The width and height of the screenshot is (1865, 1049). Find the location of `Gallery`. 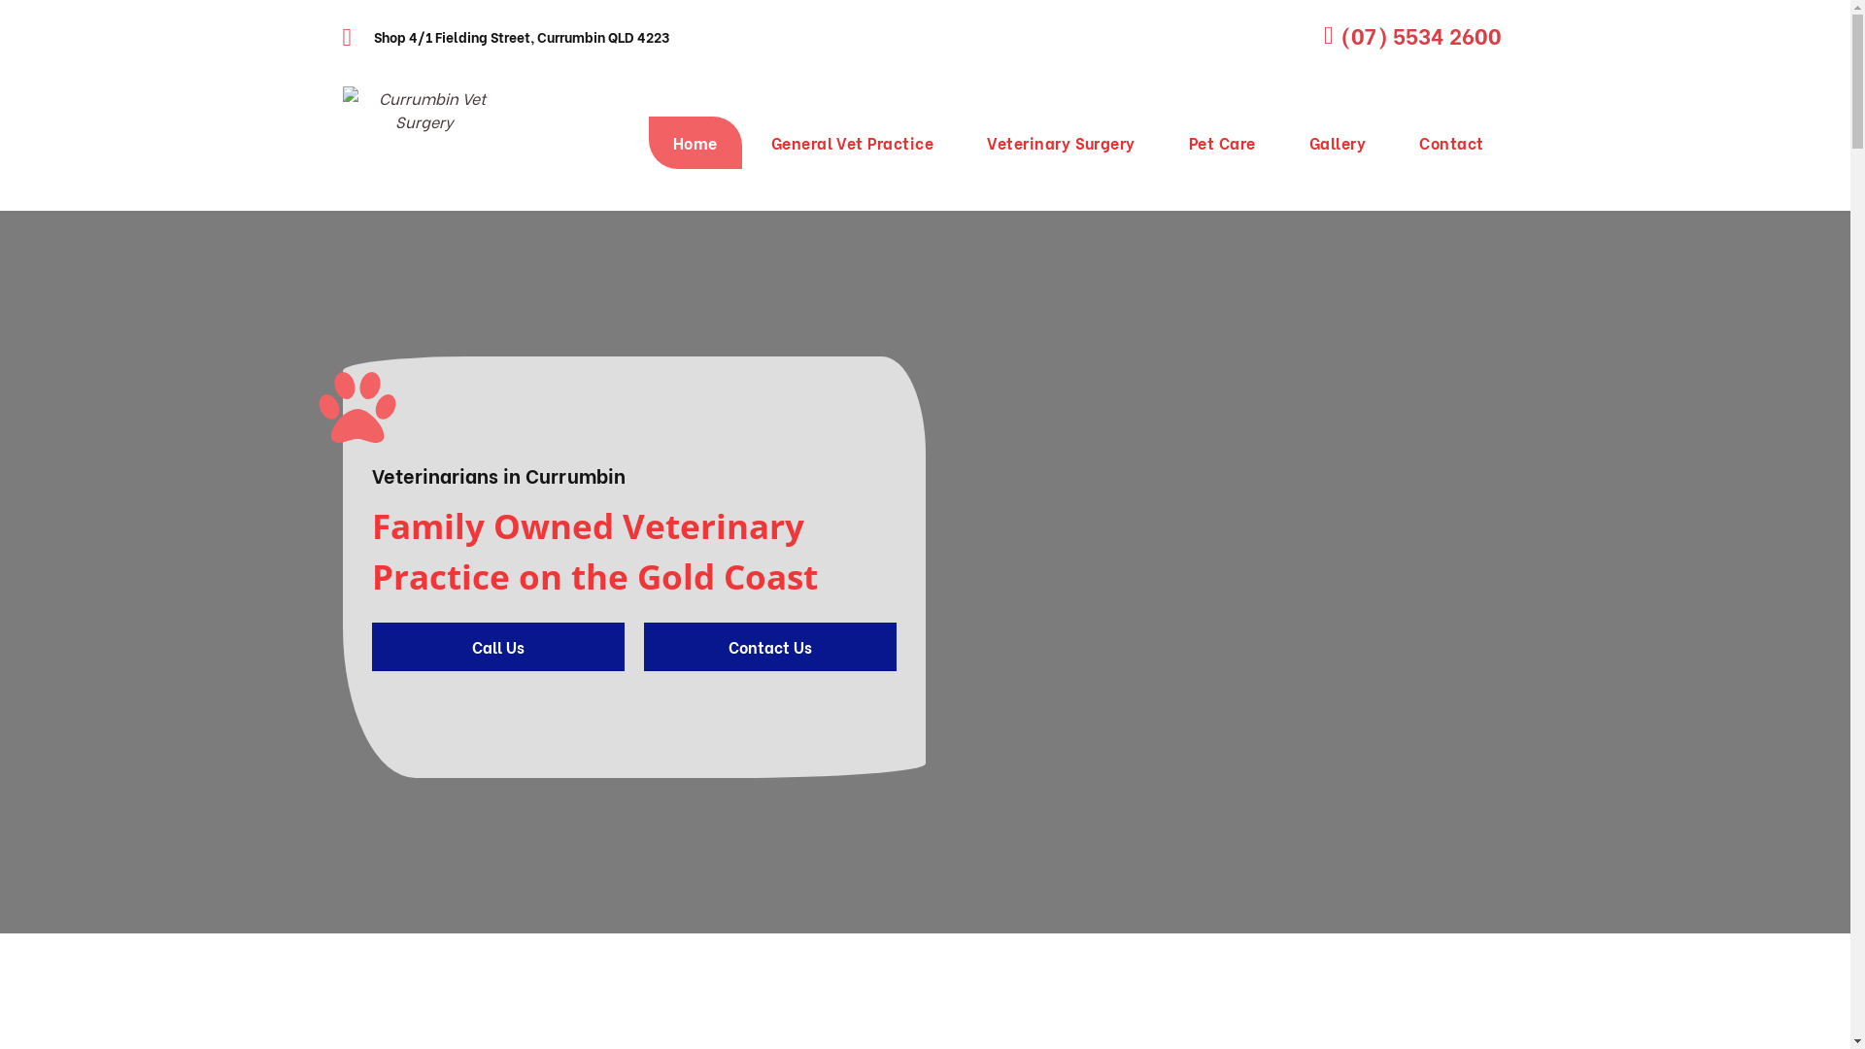

Gallery is located at coordinates (1338, 143).